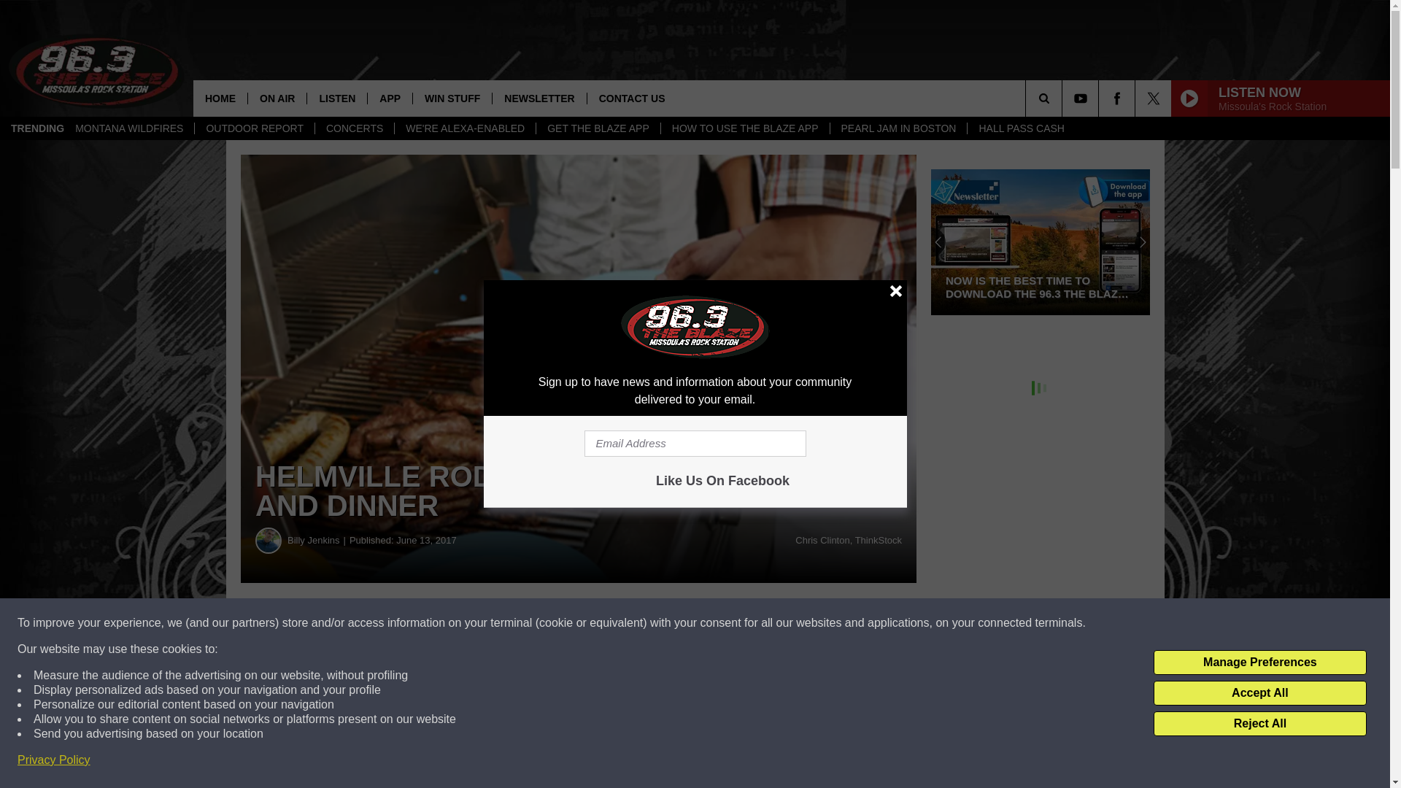 The height and width of the screenshot is (788, 1401). Describe the element at coordinates (898, 128) in the screenshot. I see `PEARL JAM IN BOSTON` at that location.